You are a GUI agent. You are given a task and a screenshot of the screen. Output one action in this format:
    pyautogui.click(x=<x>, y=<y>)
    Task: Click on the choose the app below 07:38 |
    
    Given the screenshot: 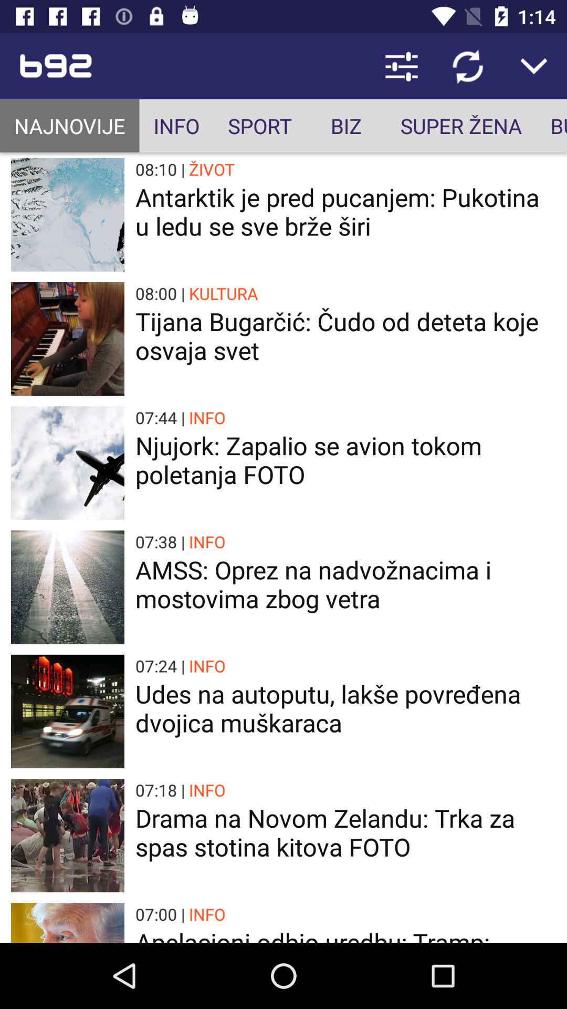 What is the action you would take?
    pyautogui.click(x=345, y=584)
    